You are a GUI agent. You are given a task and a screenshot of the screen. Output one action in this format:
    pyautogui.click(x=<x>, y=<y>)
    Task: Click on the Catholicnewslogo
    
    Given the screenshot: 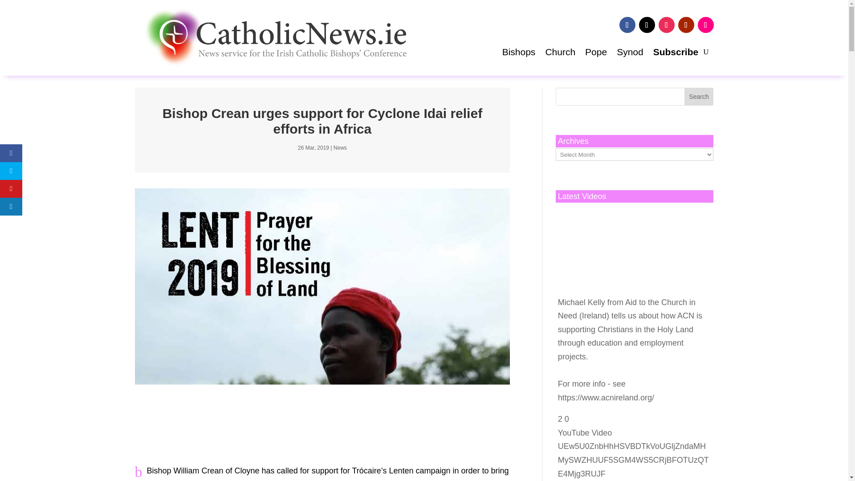 What is the action you would take?
    pyautogui.click(x=270, y=37)
    